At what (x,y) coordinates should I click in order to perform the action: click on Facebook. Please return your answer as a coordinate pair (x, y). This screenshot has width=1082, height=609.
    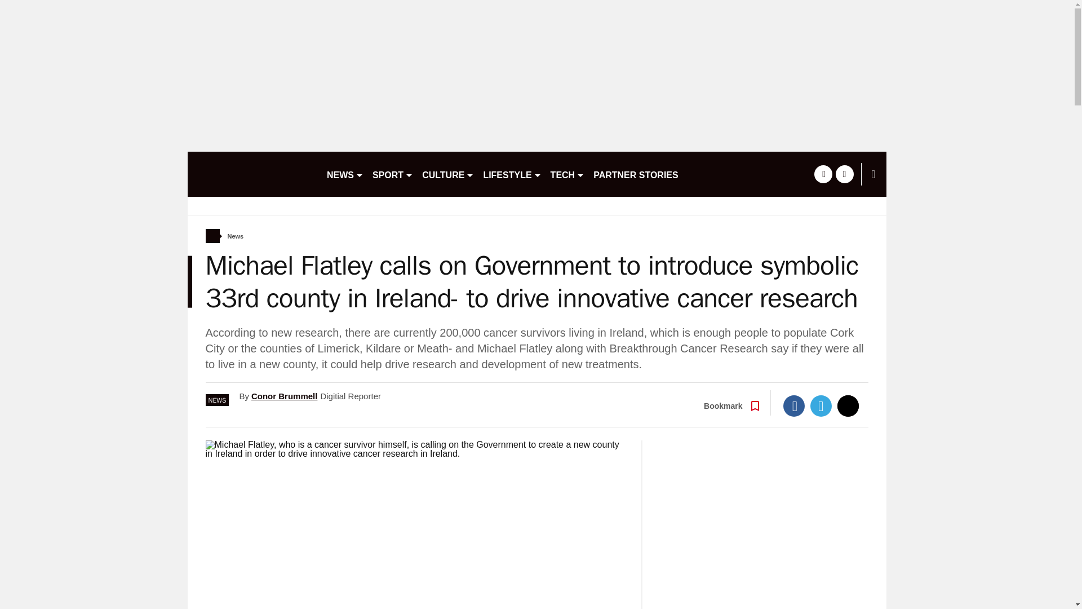
    Looking at the image, I should click on (794, 405).